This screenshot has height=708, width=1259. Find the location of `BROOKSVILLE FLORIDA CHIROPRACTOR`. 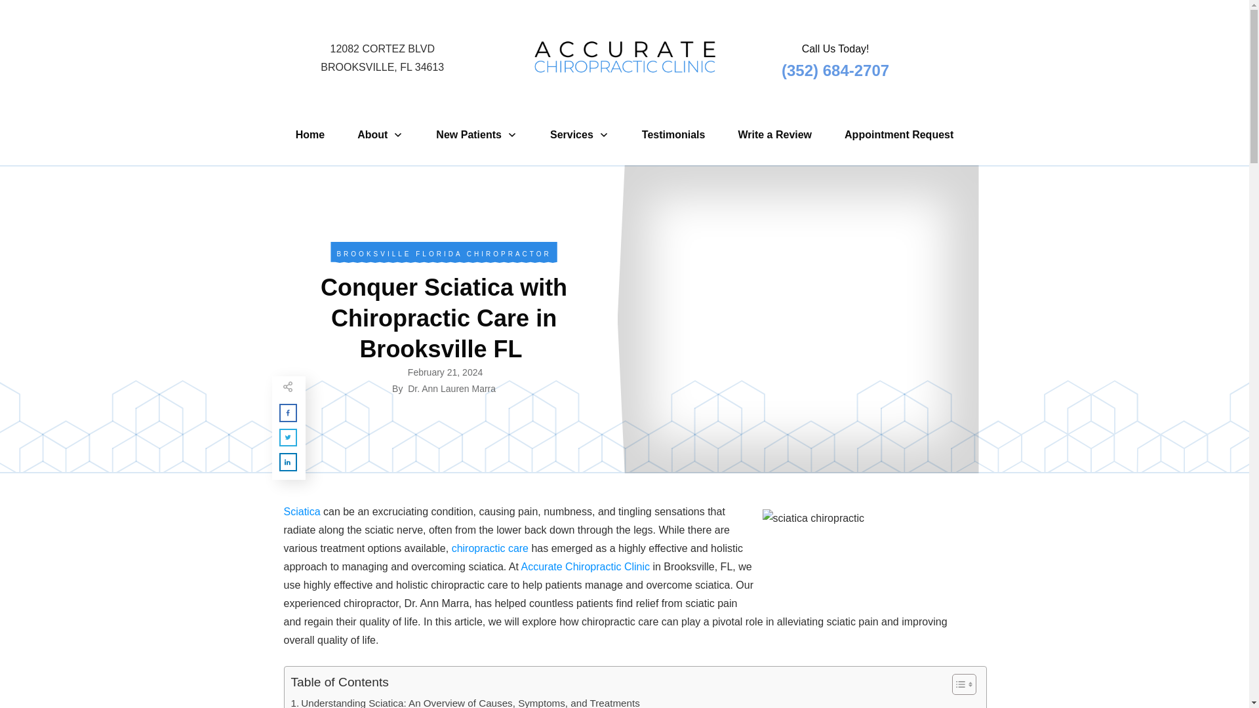

BROOKSVILLE FLORIDA CHIROPRACTOR is located at coordinates (443, 254).